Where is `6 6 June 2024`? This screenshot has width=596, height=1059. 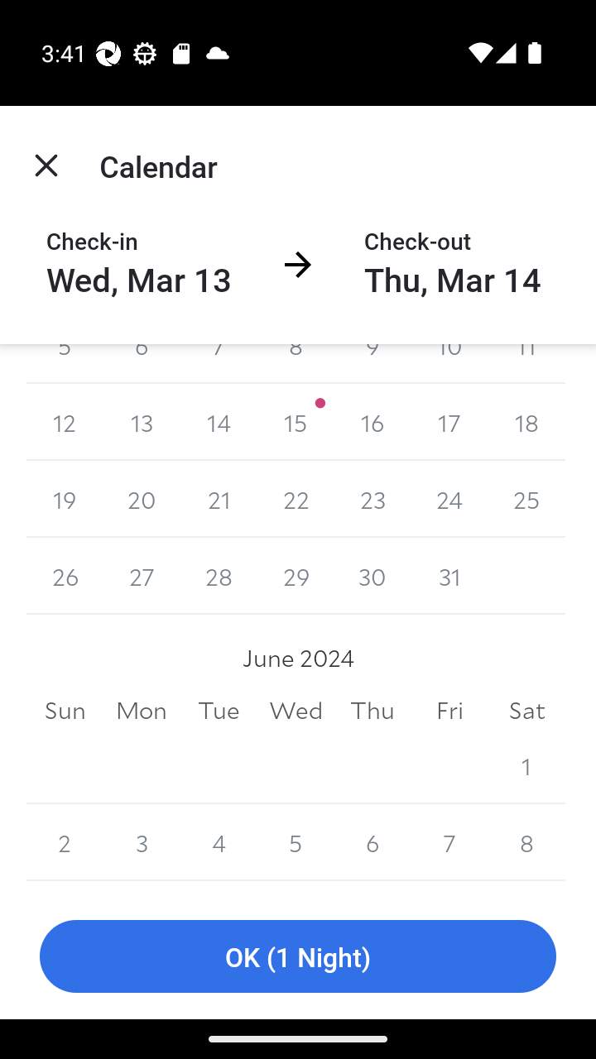
6 6 June 2024 is located at coordinates (372, 842).